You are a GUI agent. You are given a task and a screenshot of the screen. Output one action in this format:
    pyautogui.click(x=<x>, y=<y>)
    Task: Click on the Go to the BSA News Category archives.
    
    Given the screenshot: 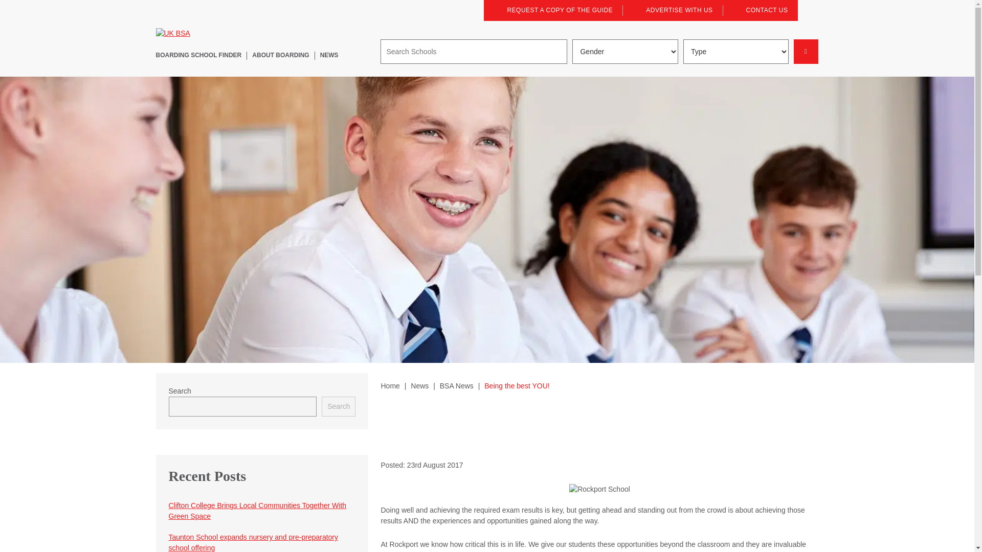 What is the action you would take?
    pyautogui.click(x=456, y=385)
    